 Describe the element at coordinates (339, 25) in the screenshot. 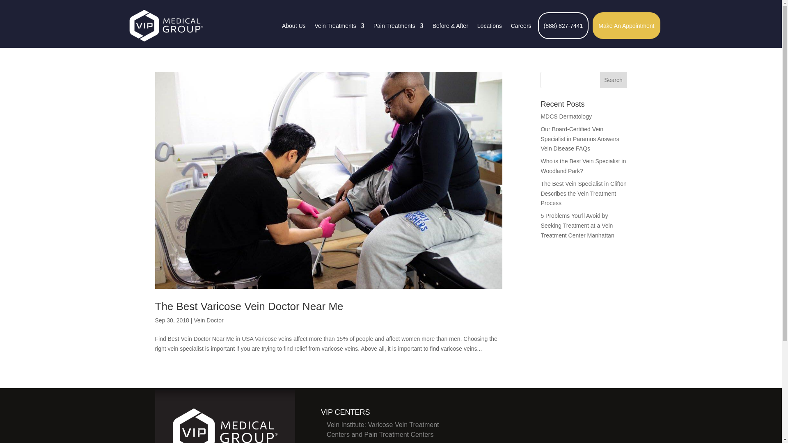

I see `Vein Treatments` at that location.